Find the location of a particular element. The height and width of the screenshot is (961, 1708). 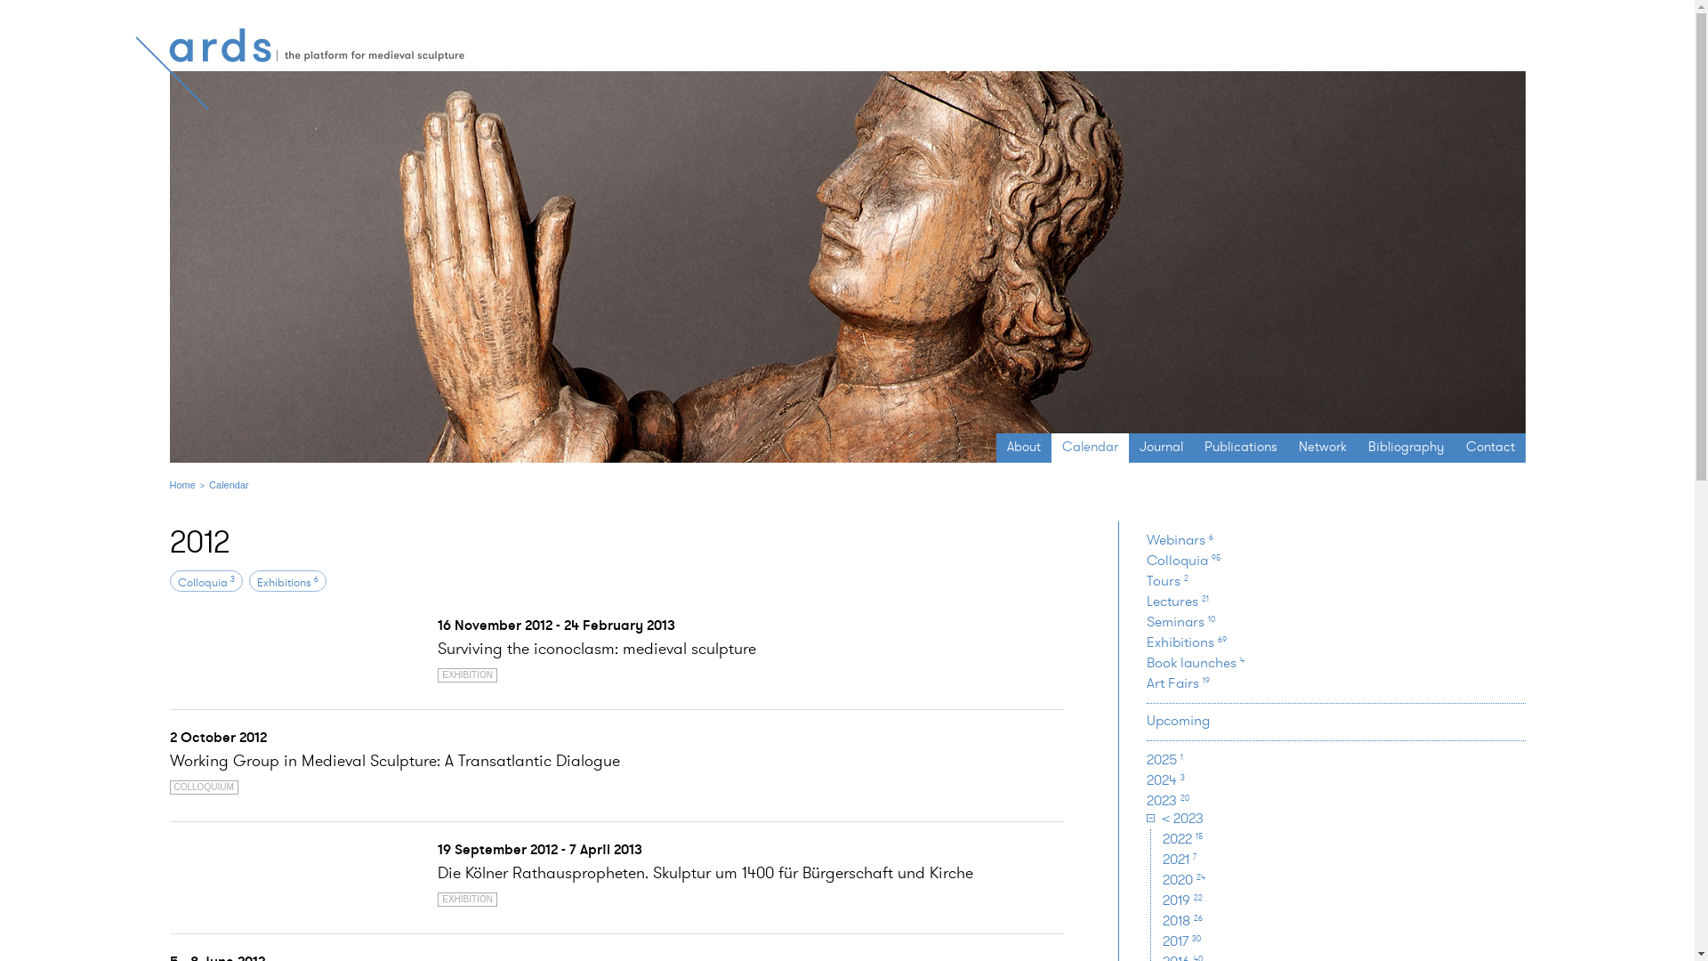

Colloquia 95 is located at coordinates (1183, 561).